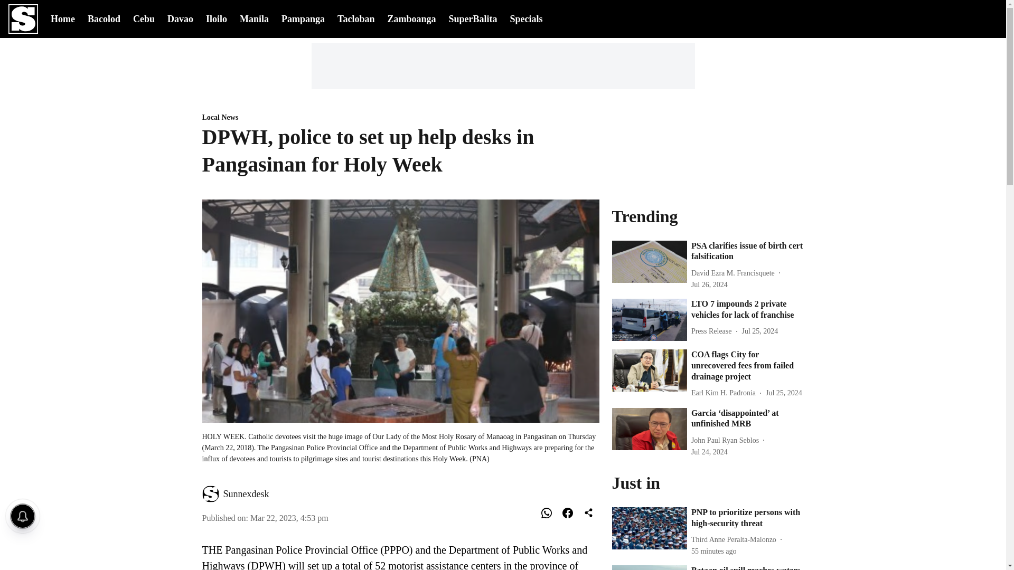 This screenshot has height=570, width=1014. I want to click on PSA clarifies issue of birth cert falsification, so click(748, 251).